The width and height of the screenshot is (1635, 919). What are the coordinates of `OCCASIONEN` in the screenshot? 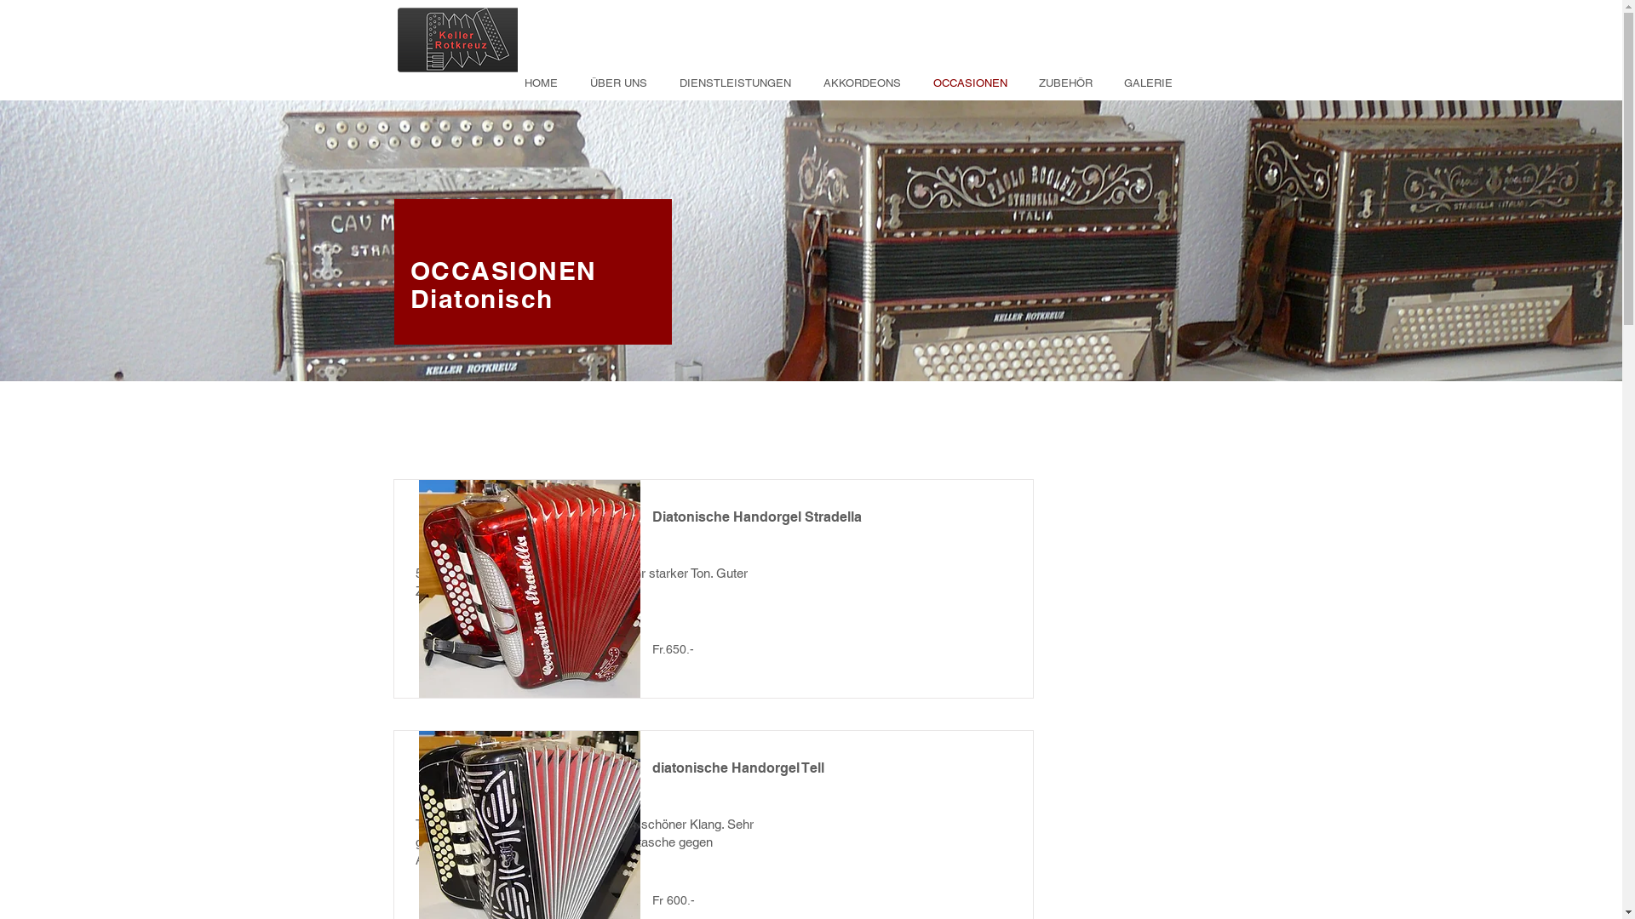 It's located at (966, 83).